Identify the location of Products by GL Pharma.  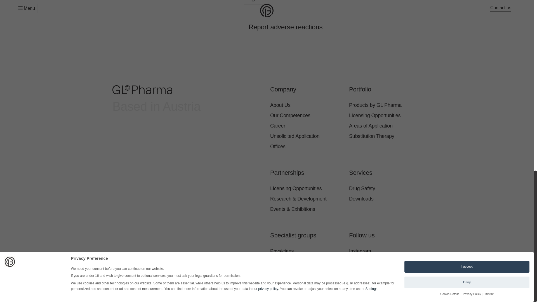
(385, 105).